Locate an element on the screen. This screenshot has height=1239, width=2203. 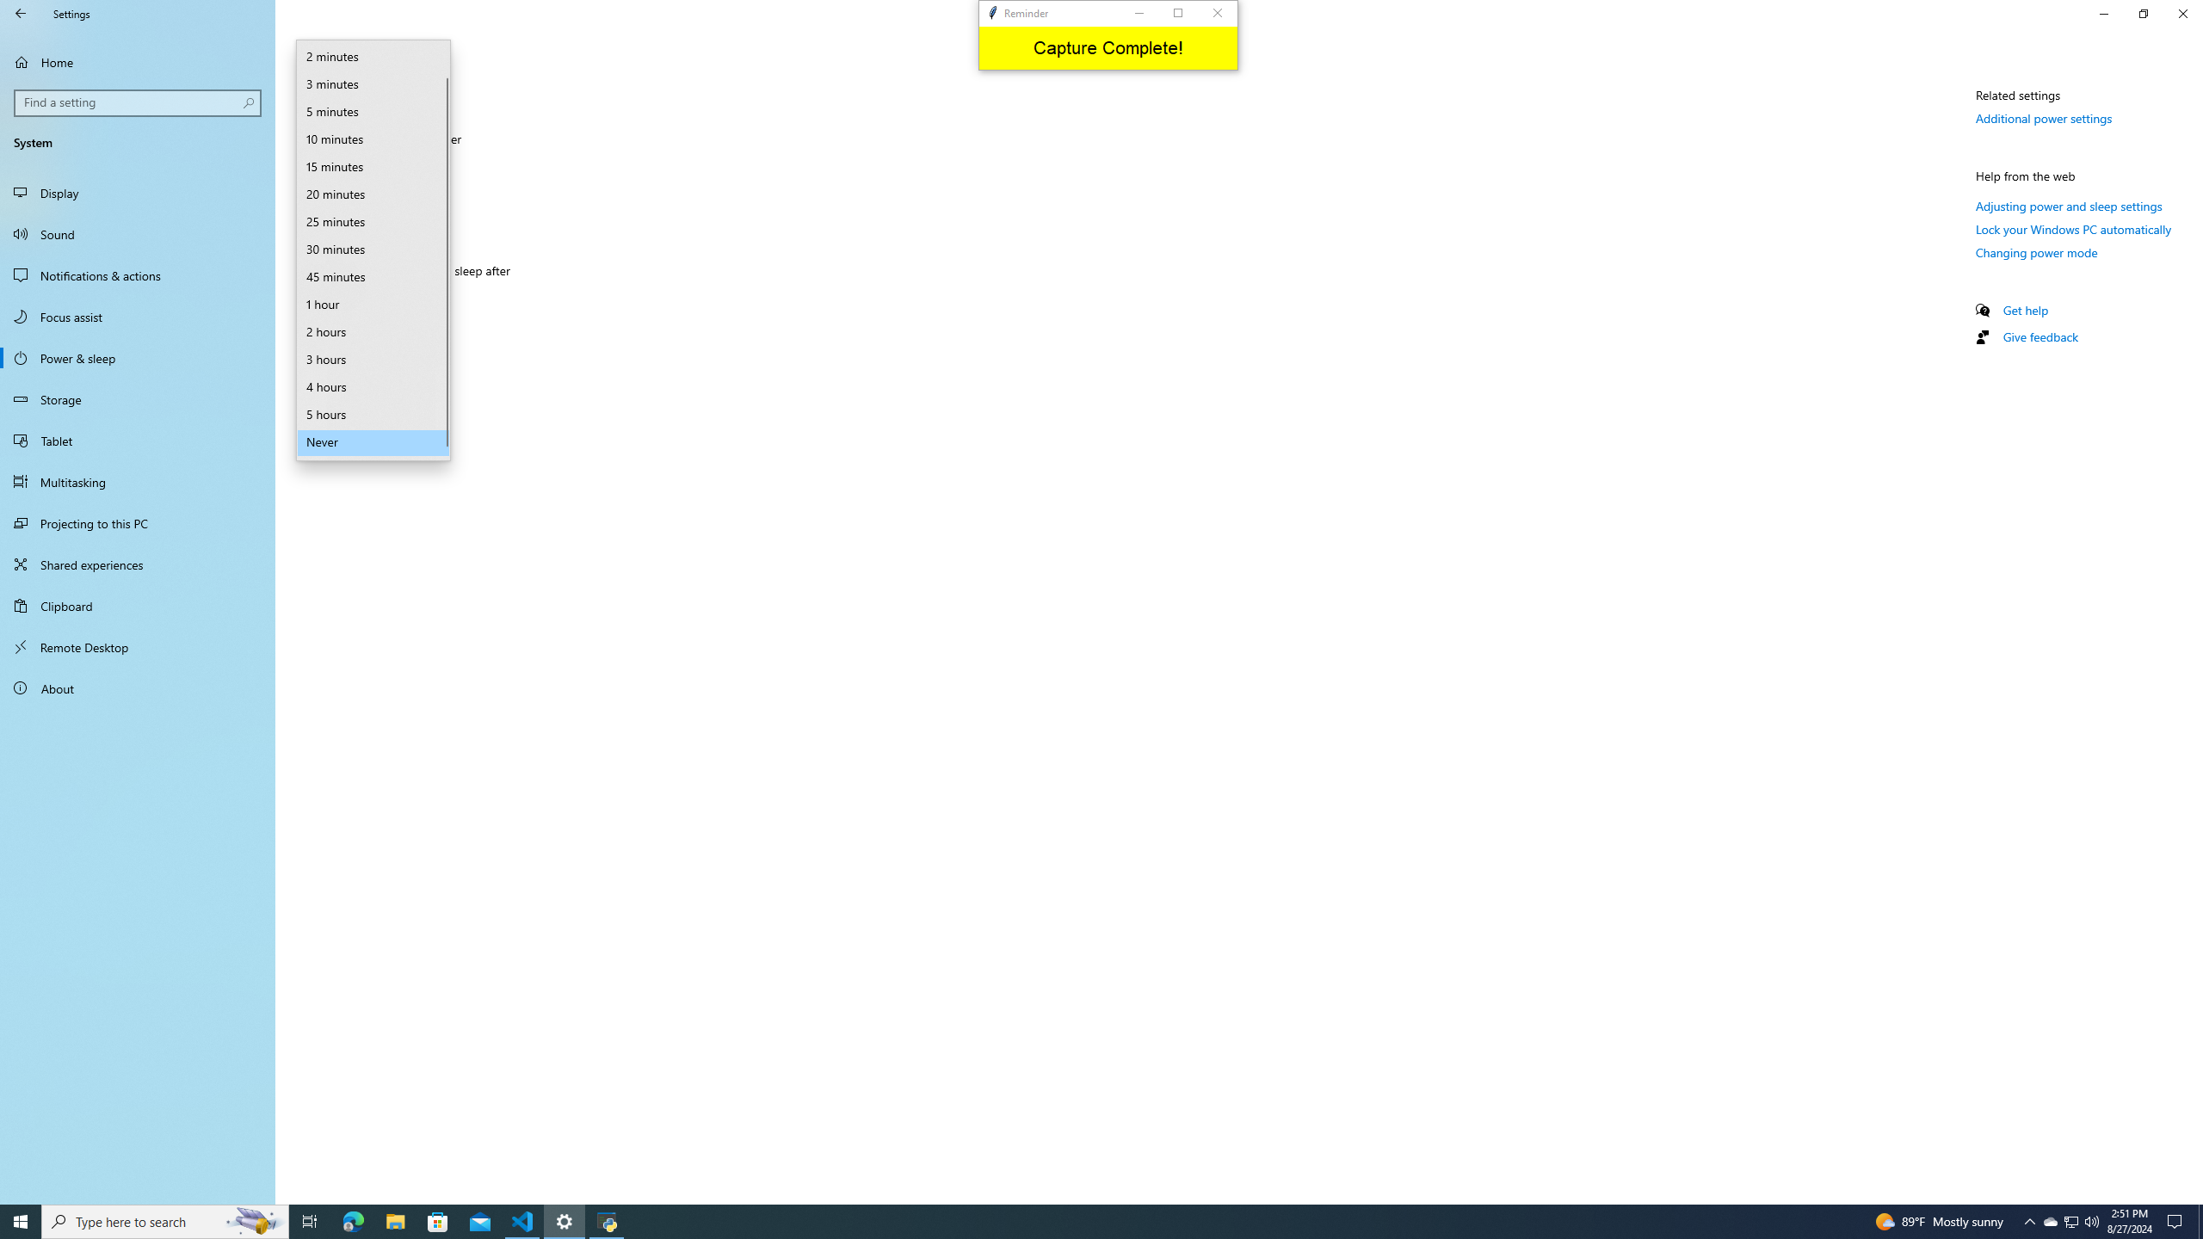
3 minutes is located at coordinates (373, 85).